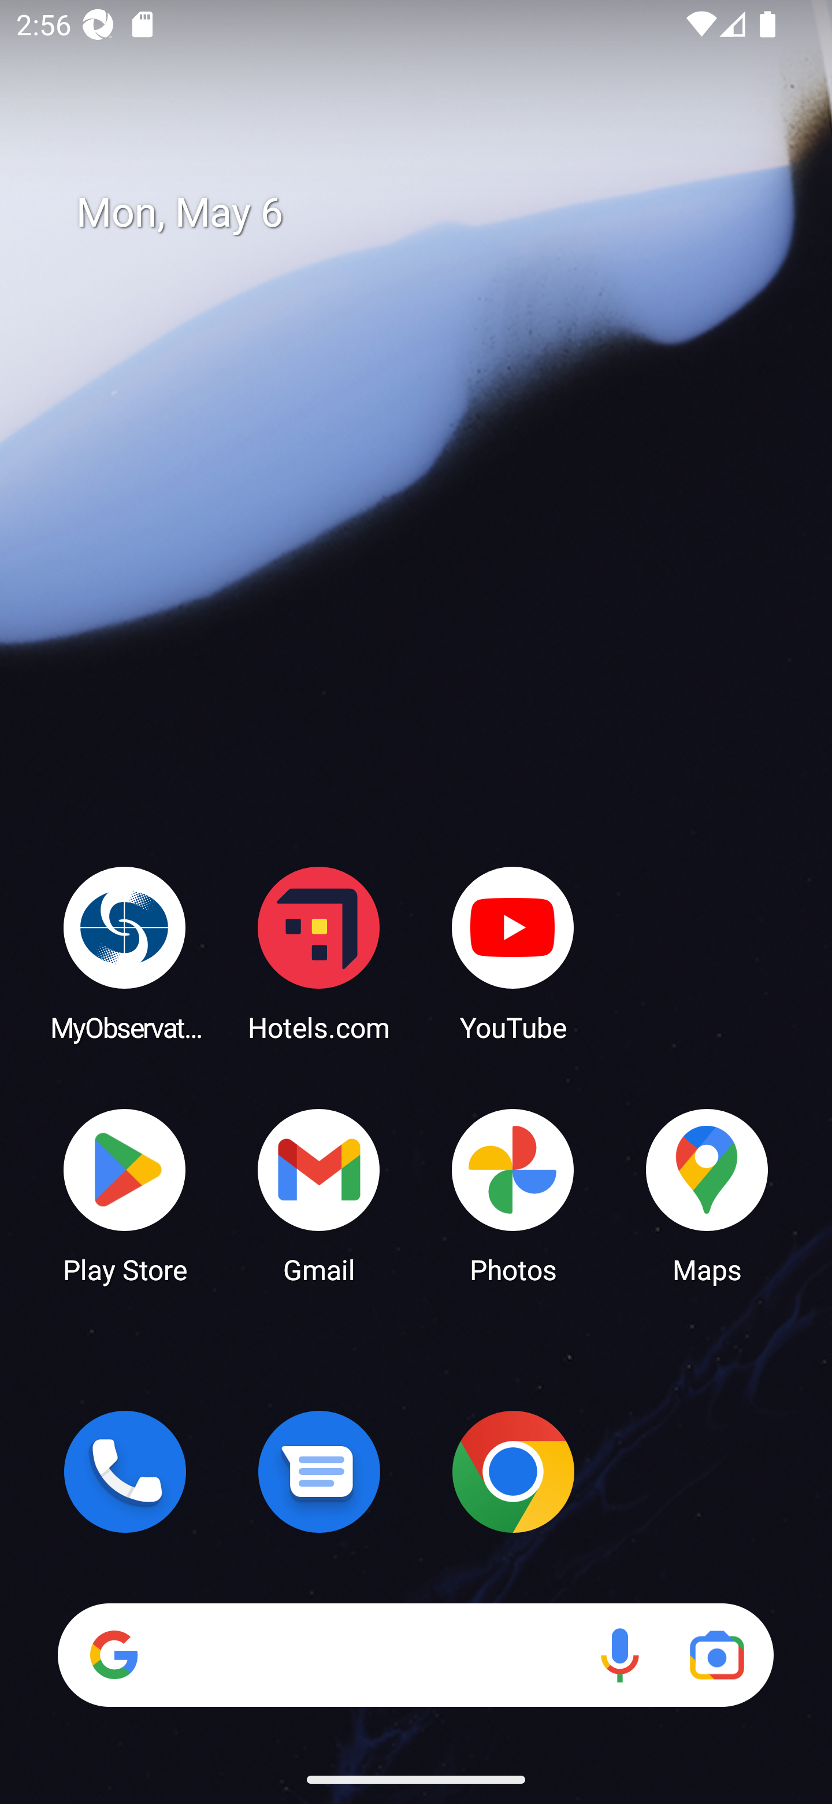 The image size is (832, 1804). Describe the element at coordinates (319, 1472) in the screenshot. I see `Messages` at that location.